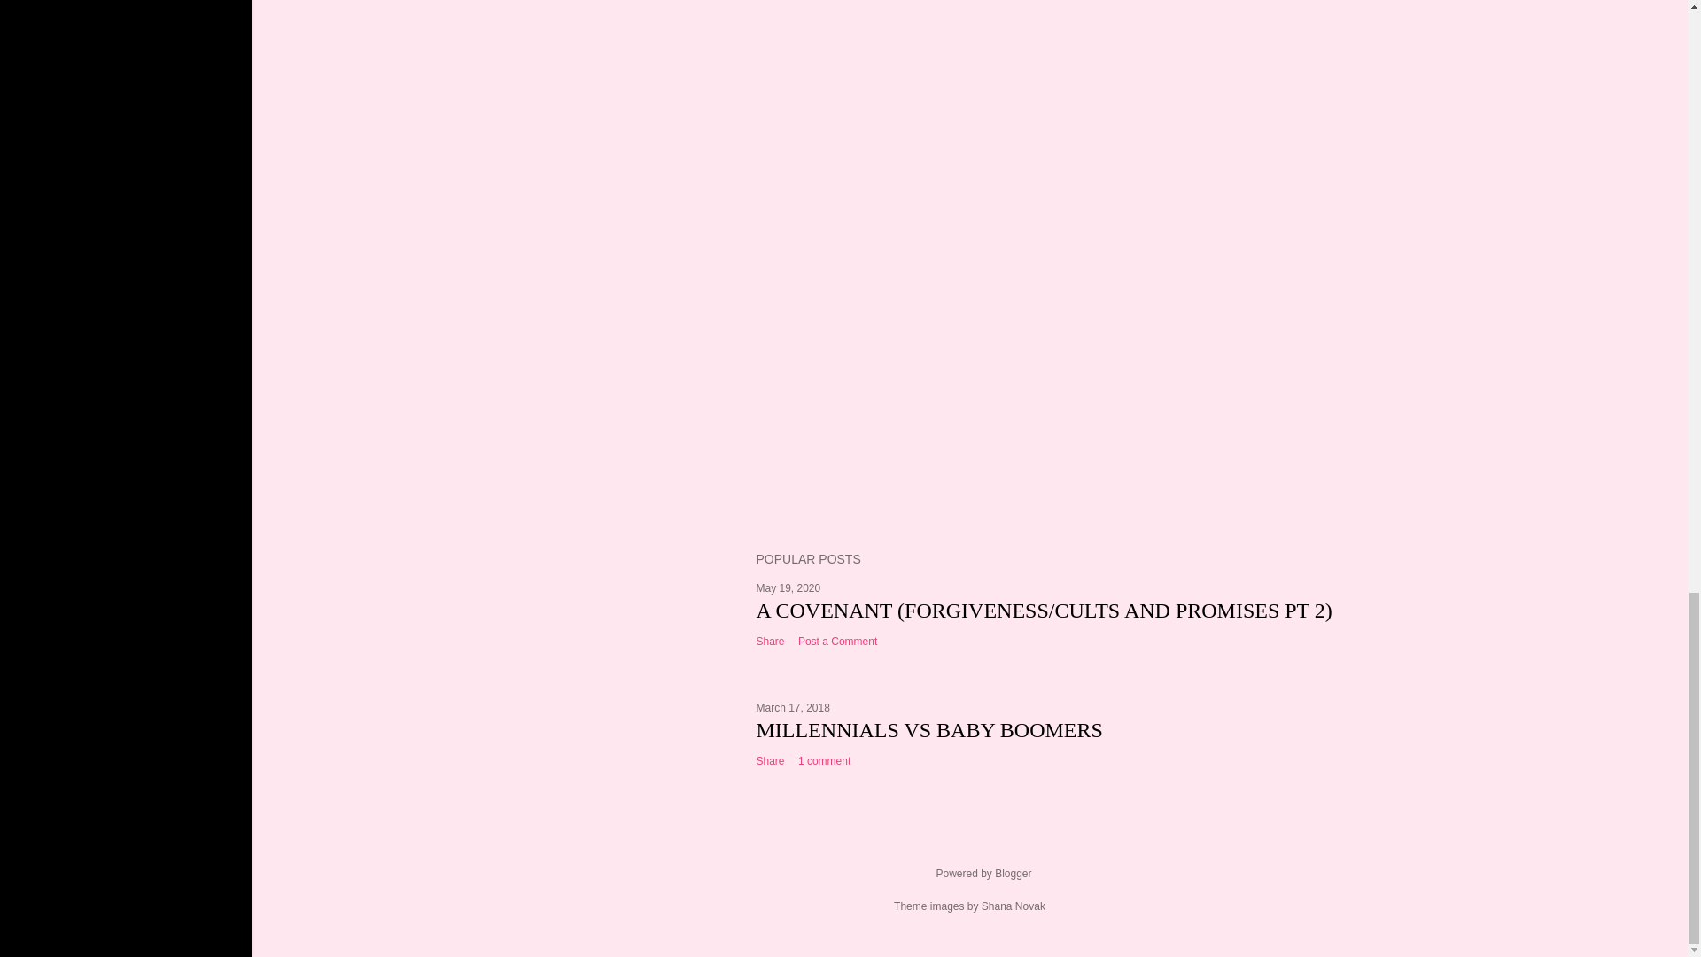  I want to click on Share, so click(771, 761).